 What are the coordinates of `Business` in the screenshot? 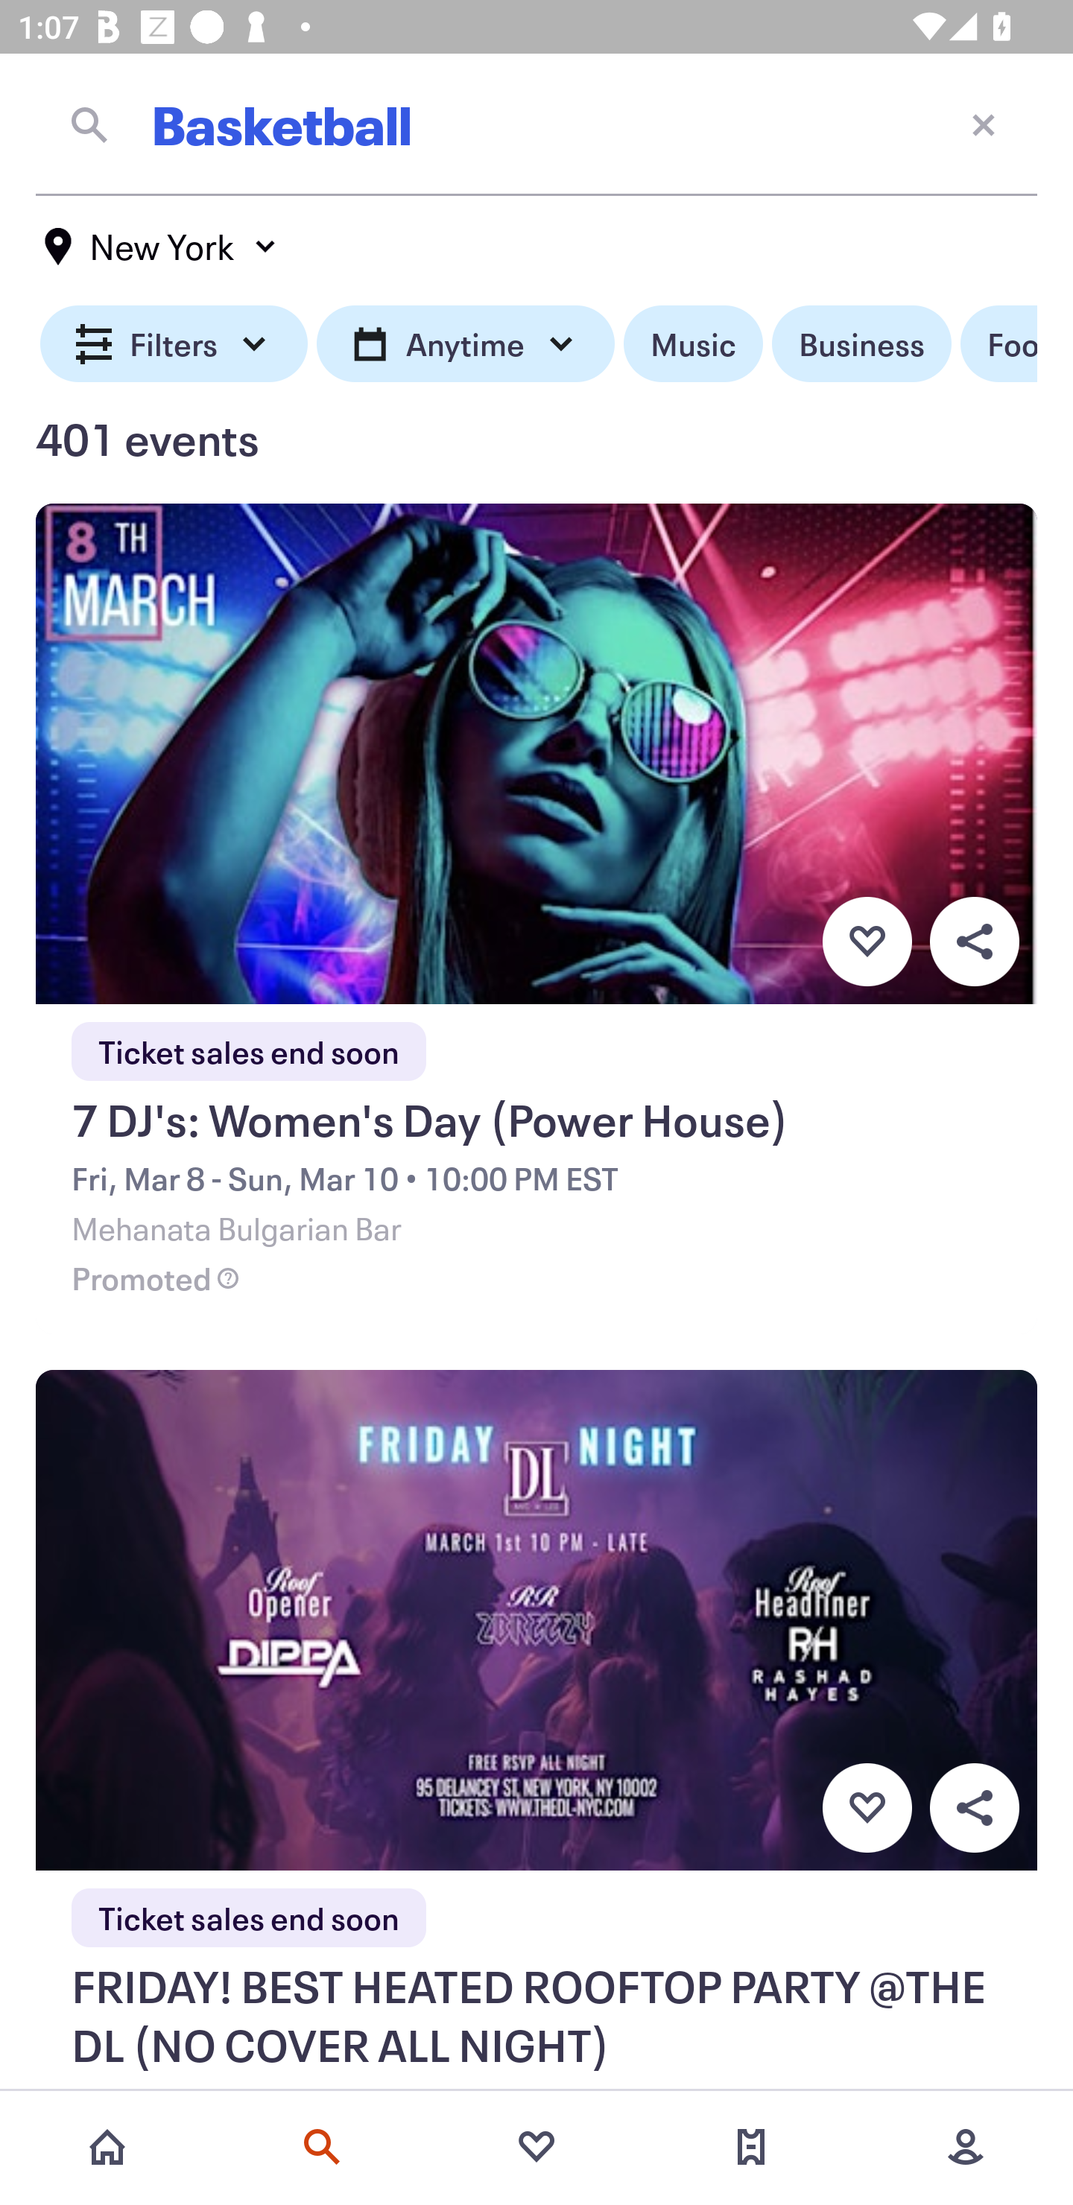 It's located at (861, 344).